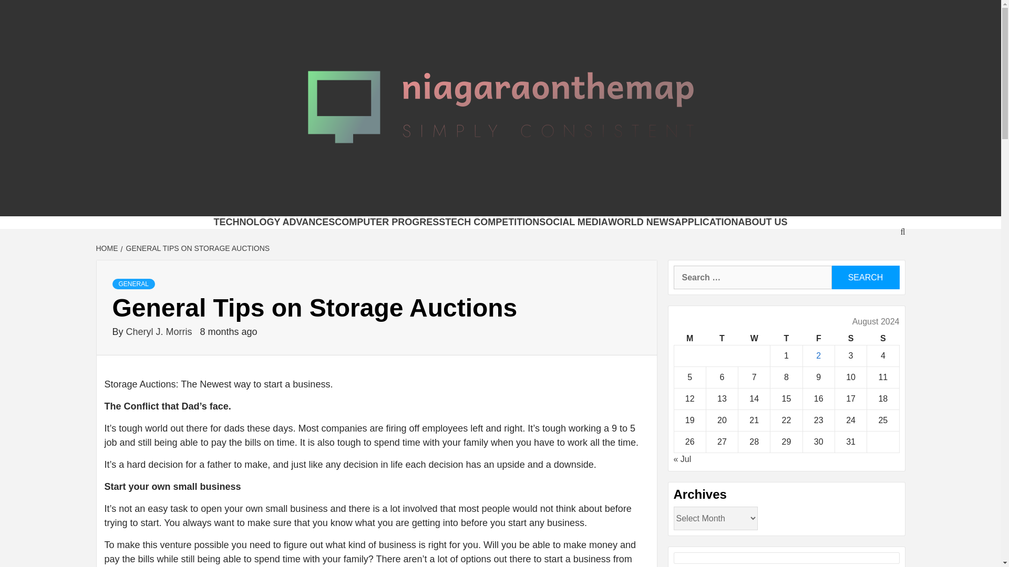  What do you see at coordinates (865, 277) in the screenshot?
I see `Search` at bounding box center [865, 277].